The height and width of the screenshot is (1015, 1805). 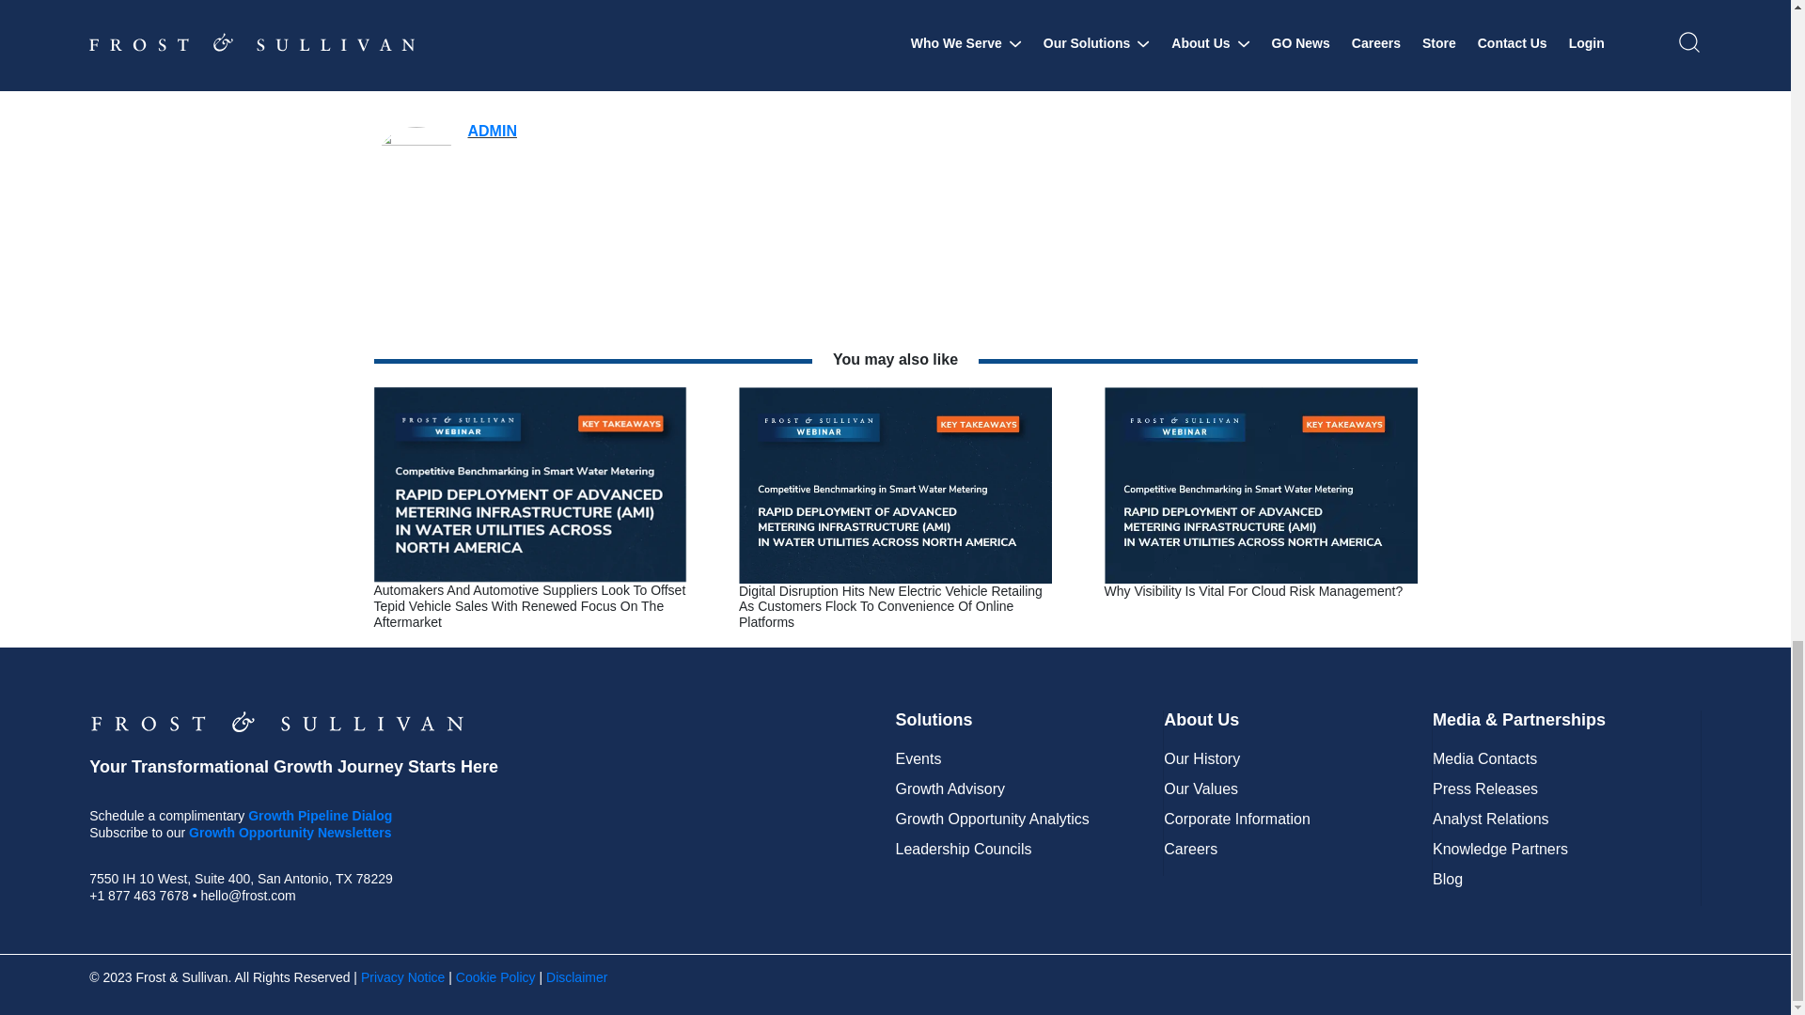 What do you see at coordinates (276, 721) in the screenshot?
I see `frostsullivanlogo` at bounding box center [276, 721].